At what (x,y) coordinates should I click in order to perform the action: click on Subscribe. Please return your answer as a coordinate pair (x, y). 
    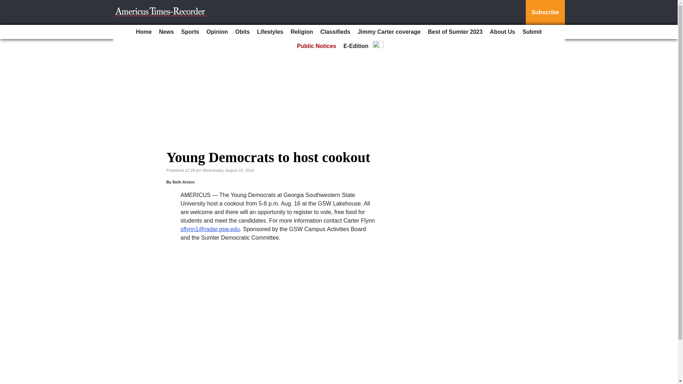
    Looking at the image, I should click on (545, 12).